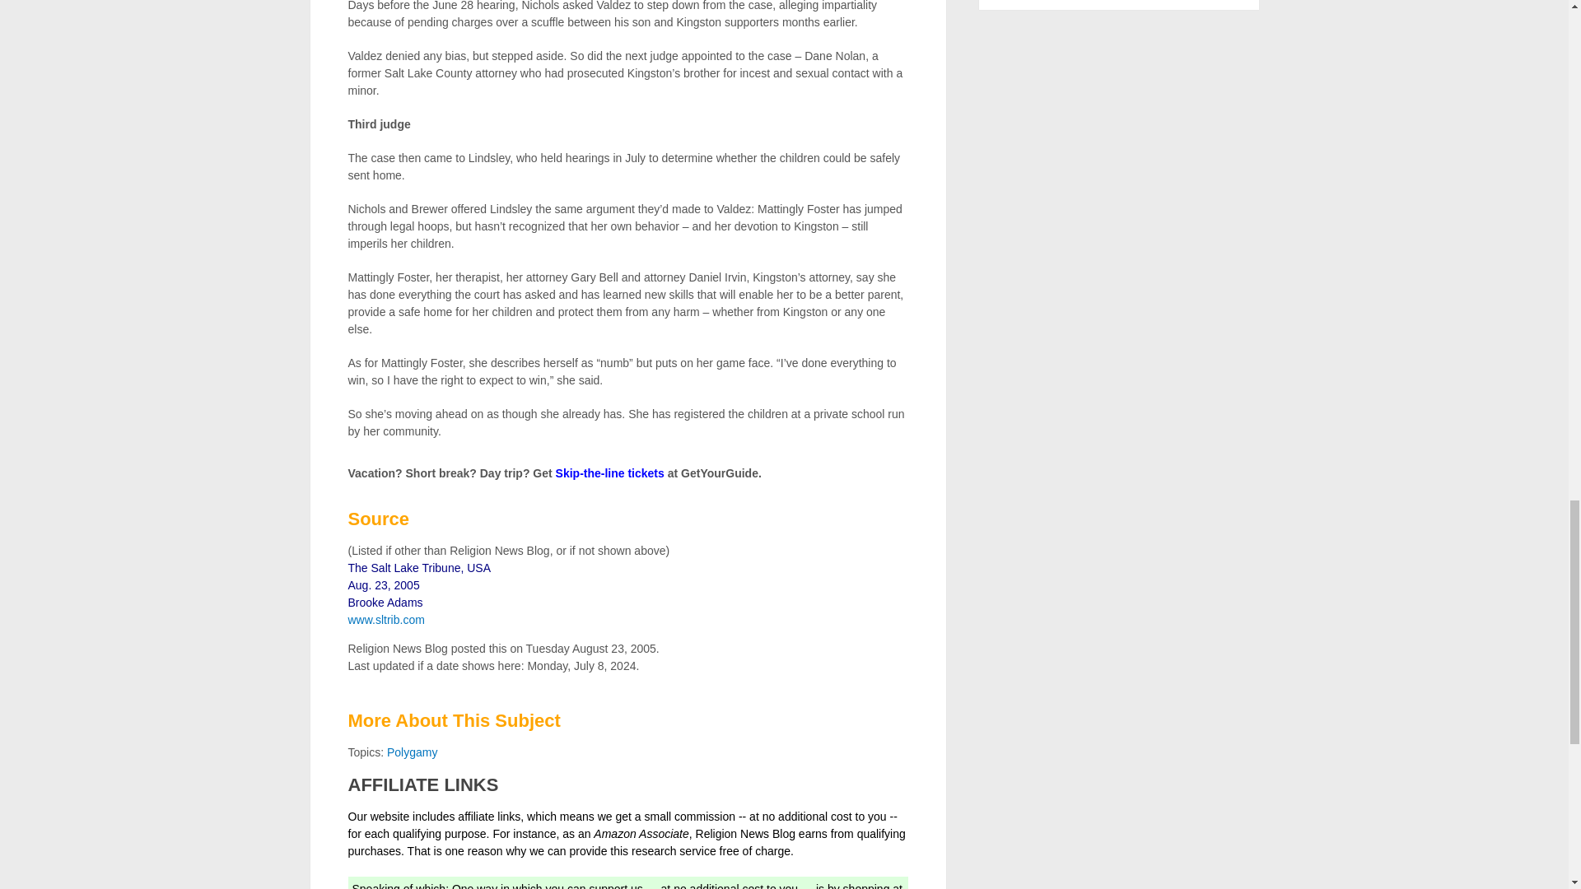 This screenshot has width=1581, height=889. I want to click on www.sltrib.com, so click(385, 620).